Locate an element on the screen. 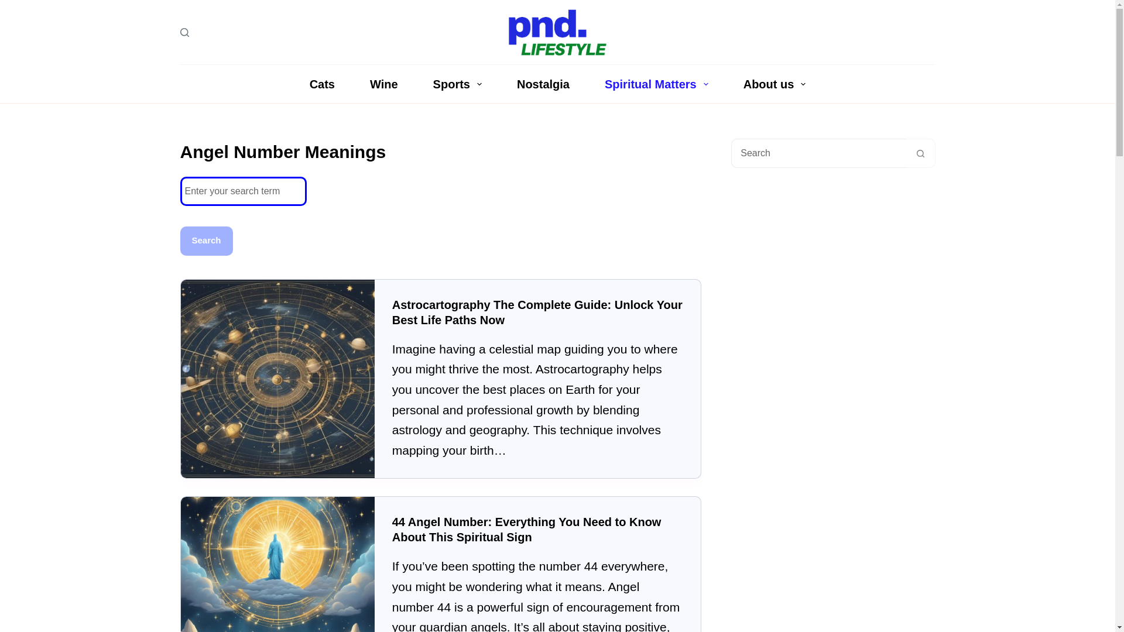 This screenshot has width=1124, height=632. Sports is located at coordinates (457, 84).